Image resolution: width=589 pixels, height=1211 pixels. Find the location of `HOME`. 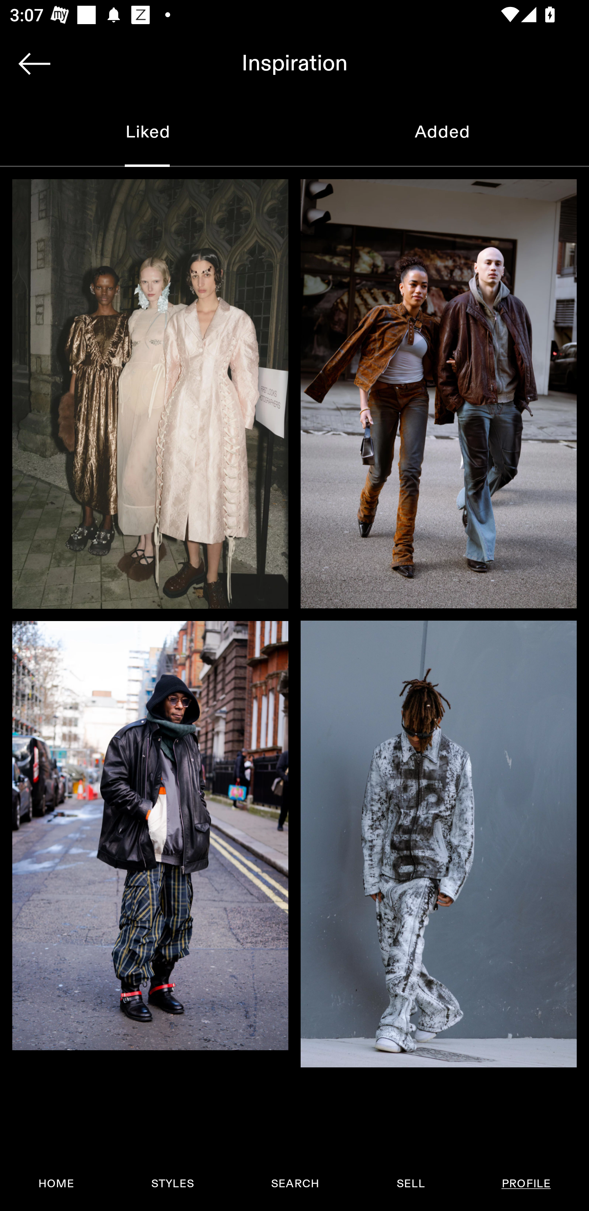

HOME is located at coordinates (56, 1184).